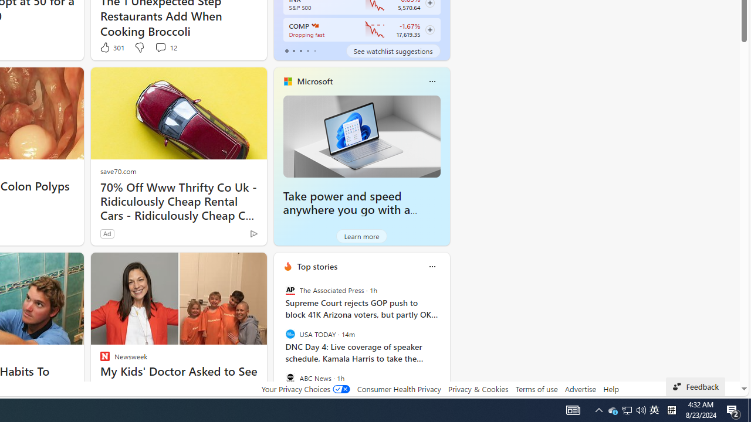  I want to click on See watchlist suggestions, so click(393, 50).